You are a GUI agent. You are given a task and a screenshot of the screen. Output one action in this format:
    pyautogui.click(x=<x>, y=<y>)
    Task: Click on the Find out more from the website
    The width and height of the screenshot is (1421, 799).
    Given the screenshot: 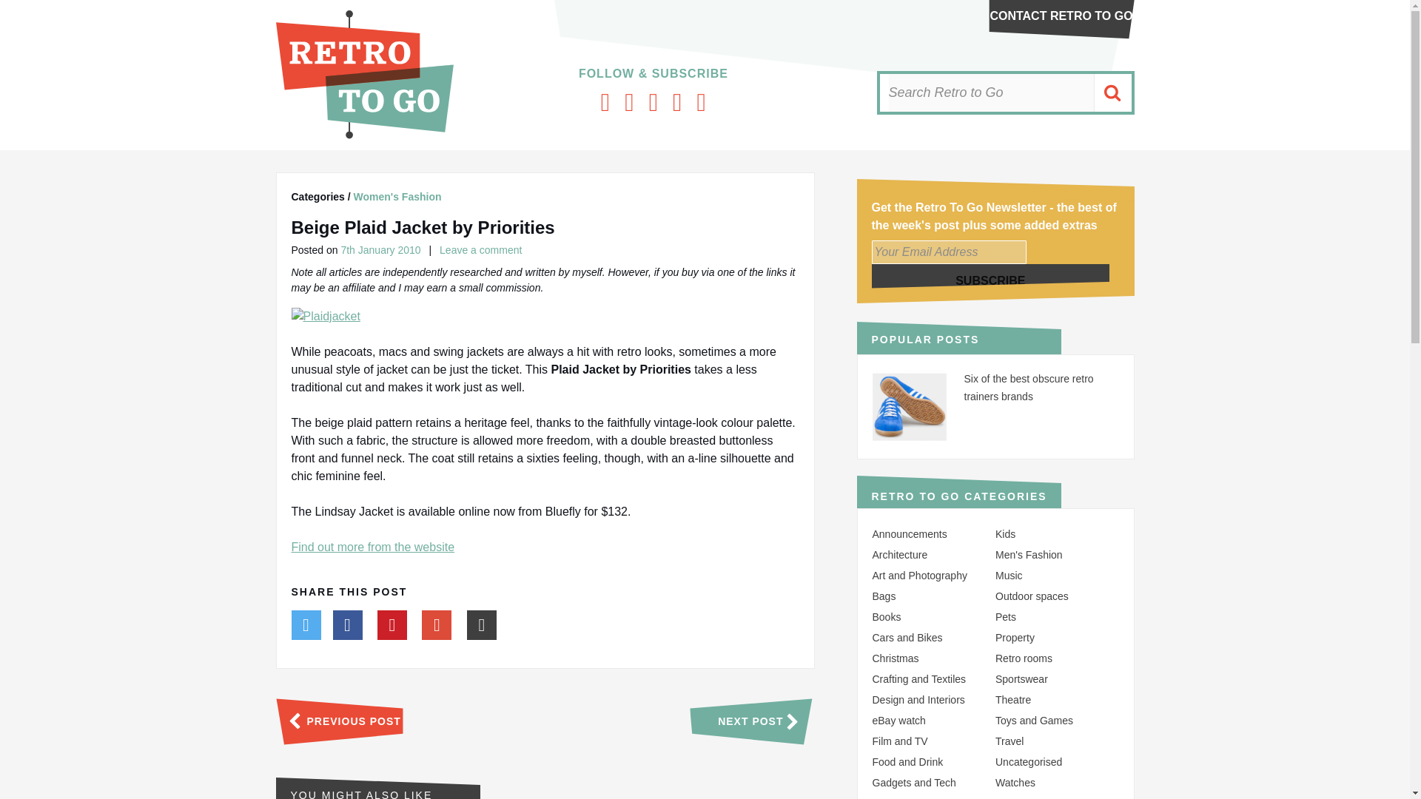 What is the action you would take?
    pyautogui.click(x=373, y=547)
    